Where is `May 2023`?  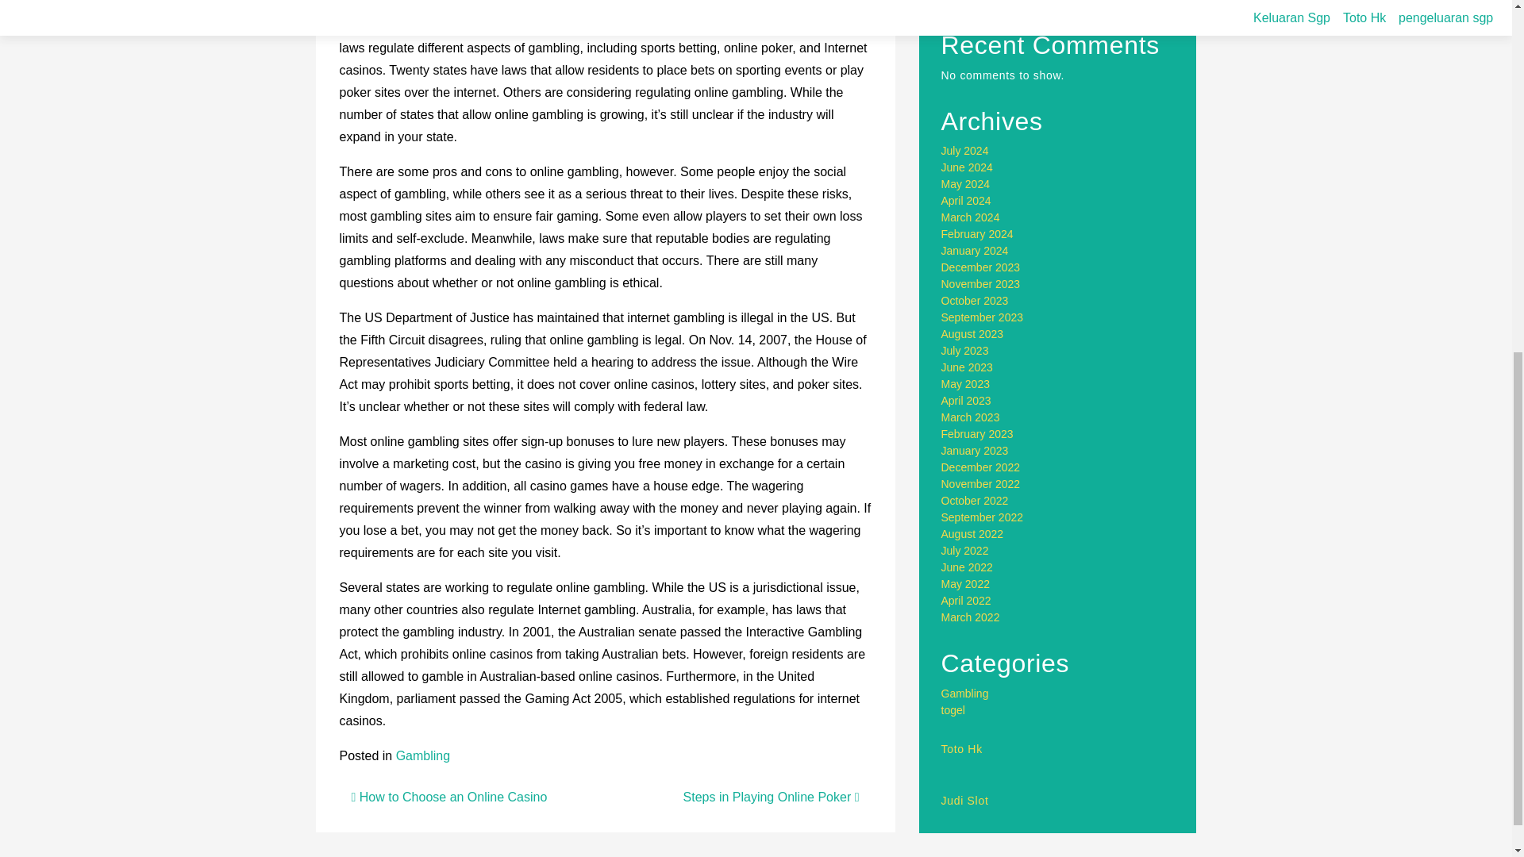
May 2023 is located at coordinates (965, 384).